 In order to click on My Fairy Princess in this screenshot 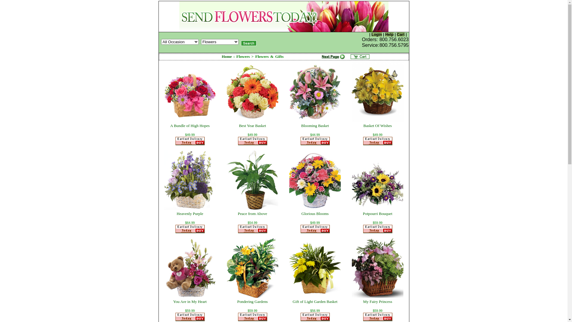, I will do `click(378, 302)`.